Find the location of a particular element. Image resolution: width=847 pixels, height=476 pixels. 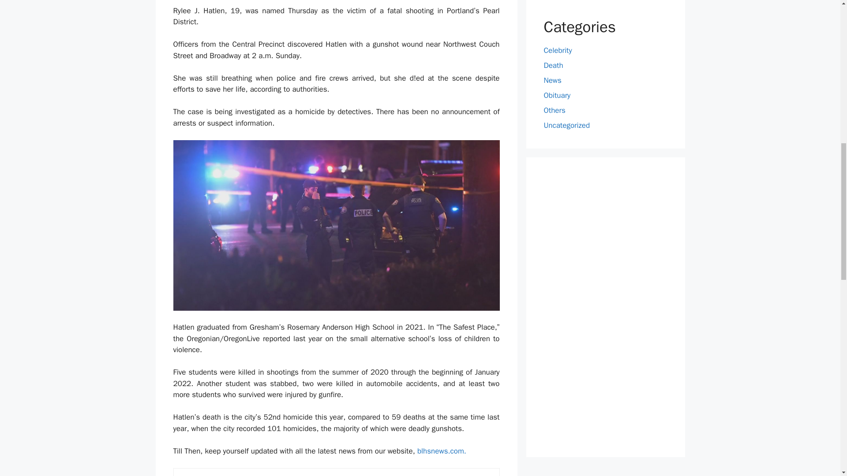

blhsnews.com. is located at coordinates (442, 451).